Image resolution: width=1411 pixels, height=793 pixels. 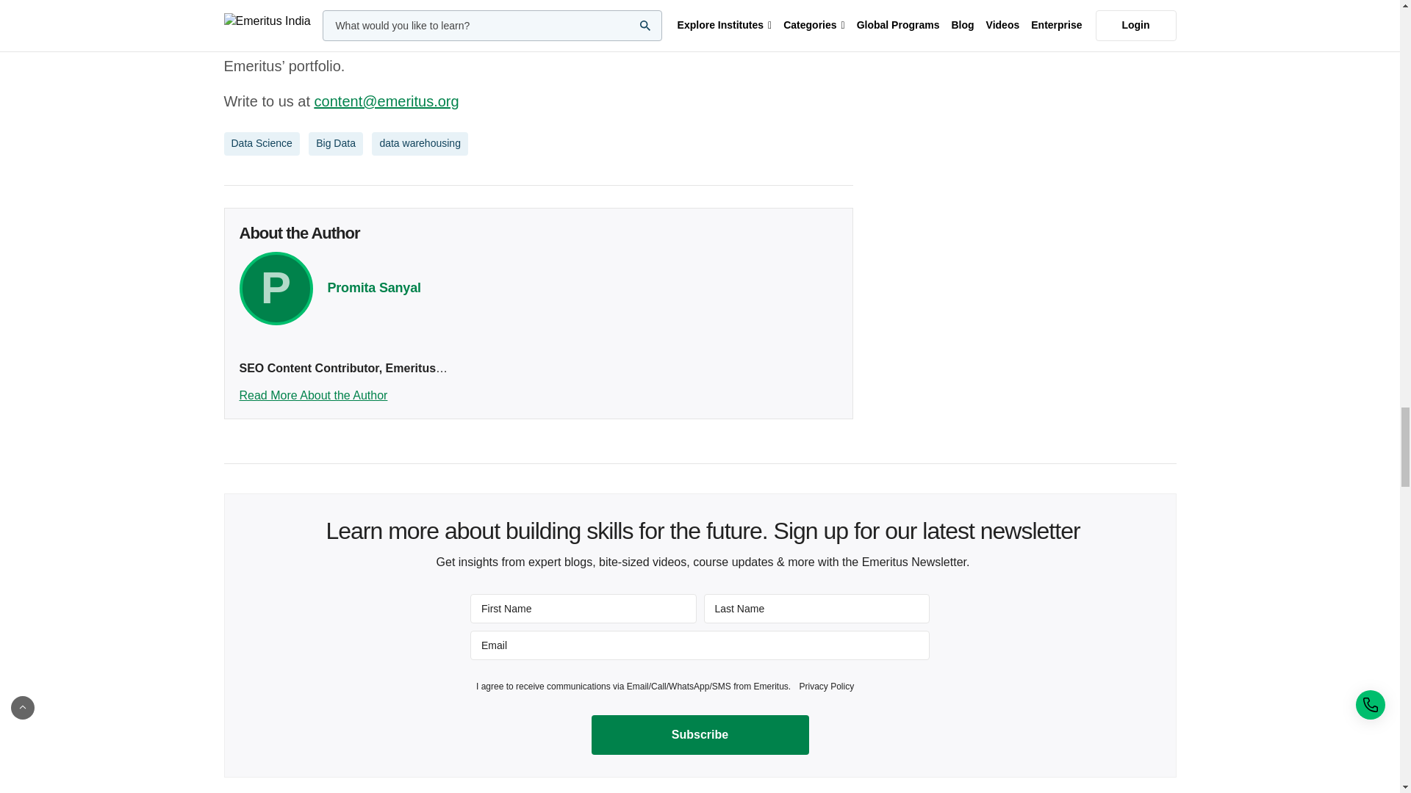 What do you see at coordinates (700, 735) in the screenshot?
I see `Subscribe` at bounding box center [700, 735].